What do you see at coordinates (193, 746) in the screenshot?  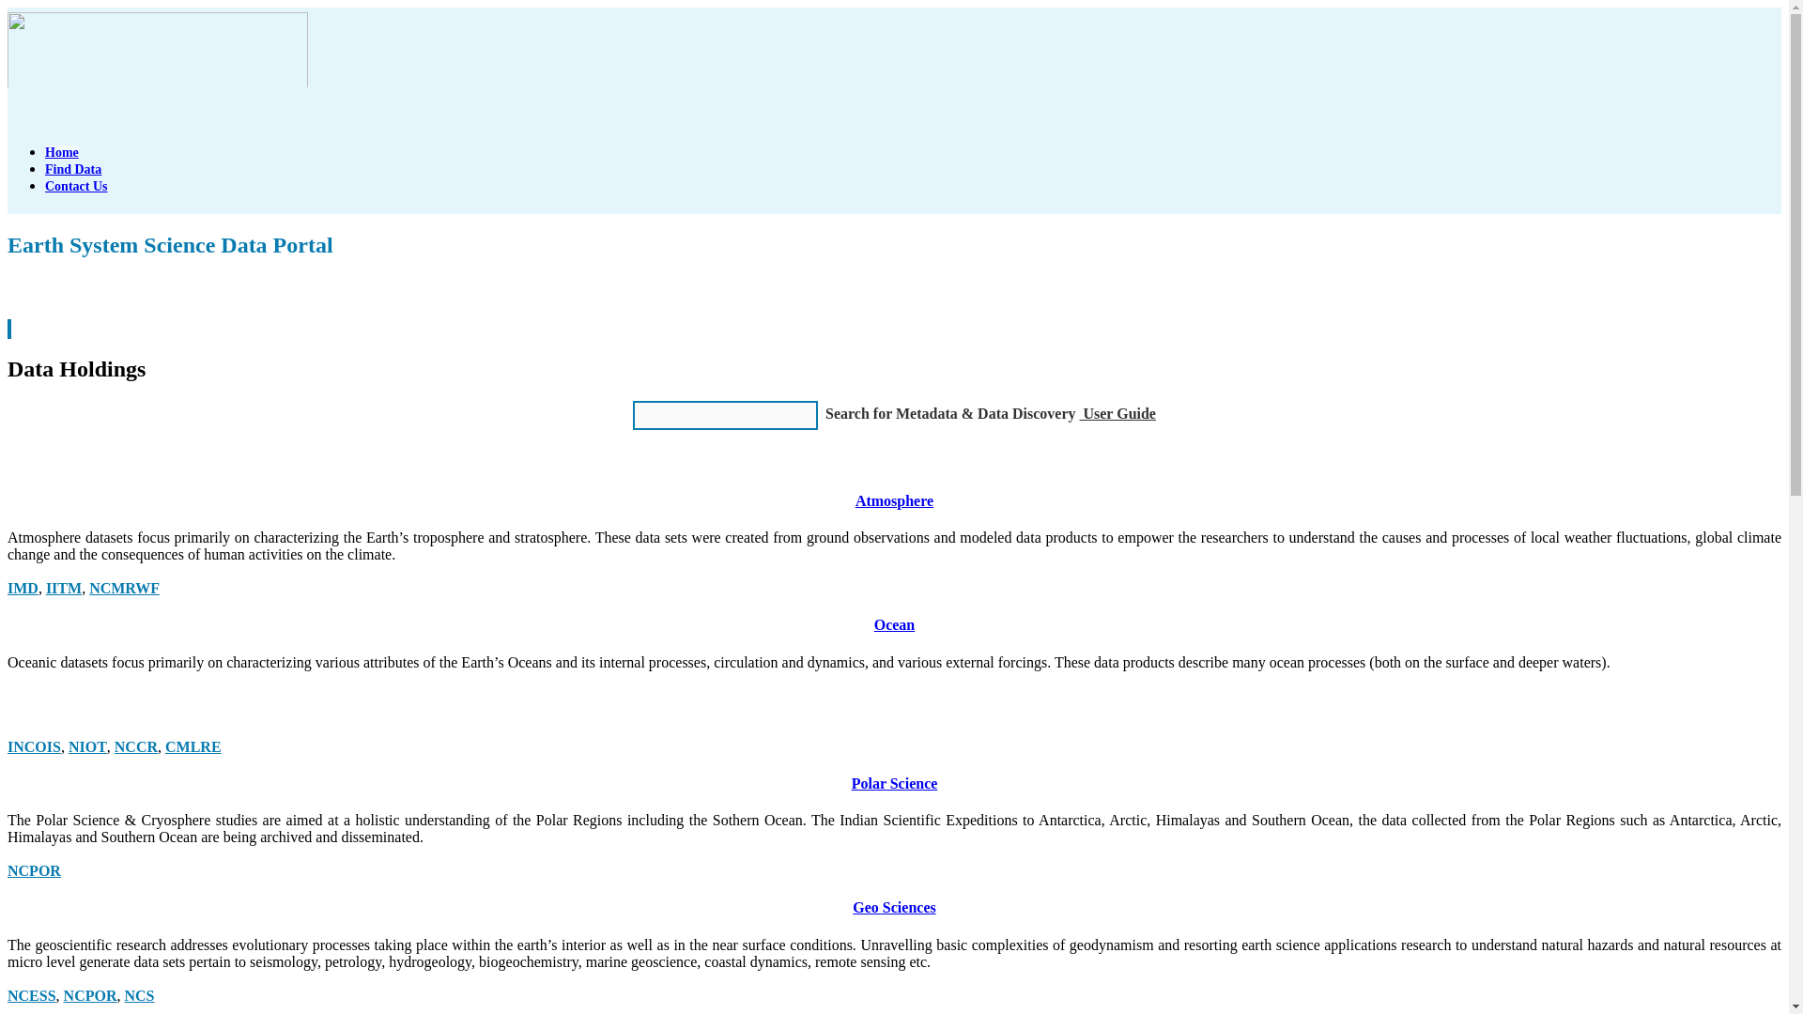 I see `CMLRE` at bounding box center [193, 746].